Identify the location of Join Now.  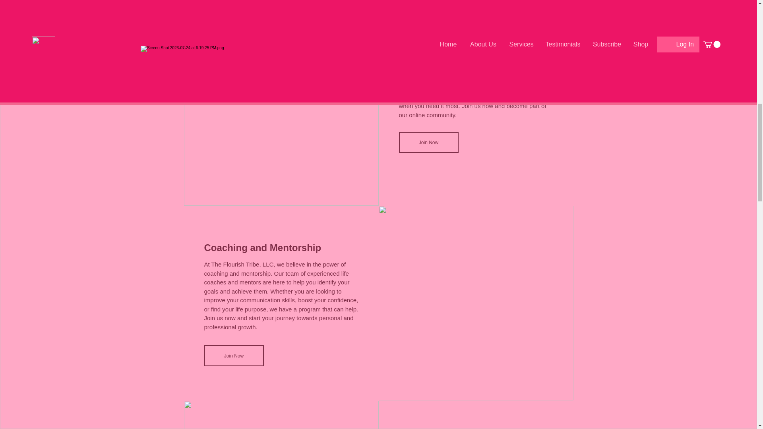
(428, 142).